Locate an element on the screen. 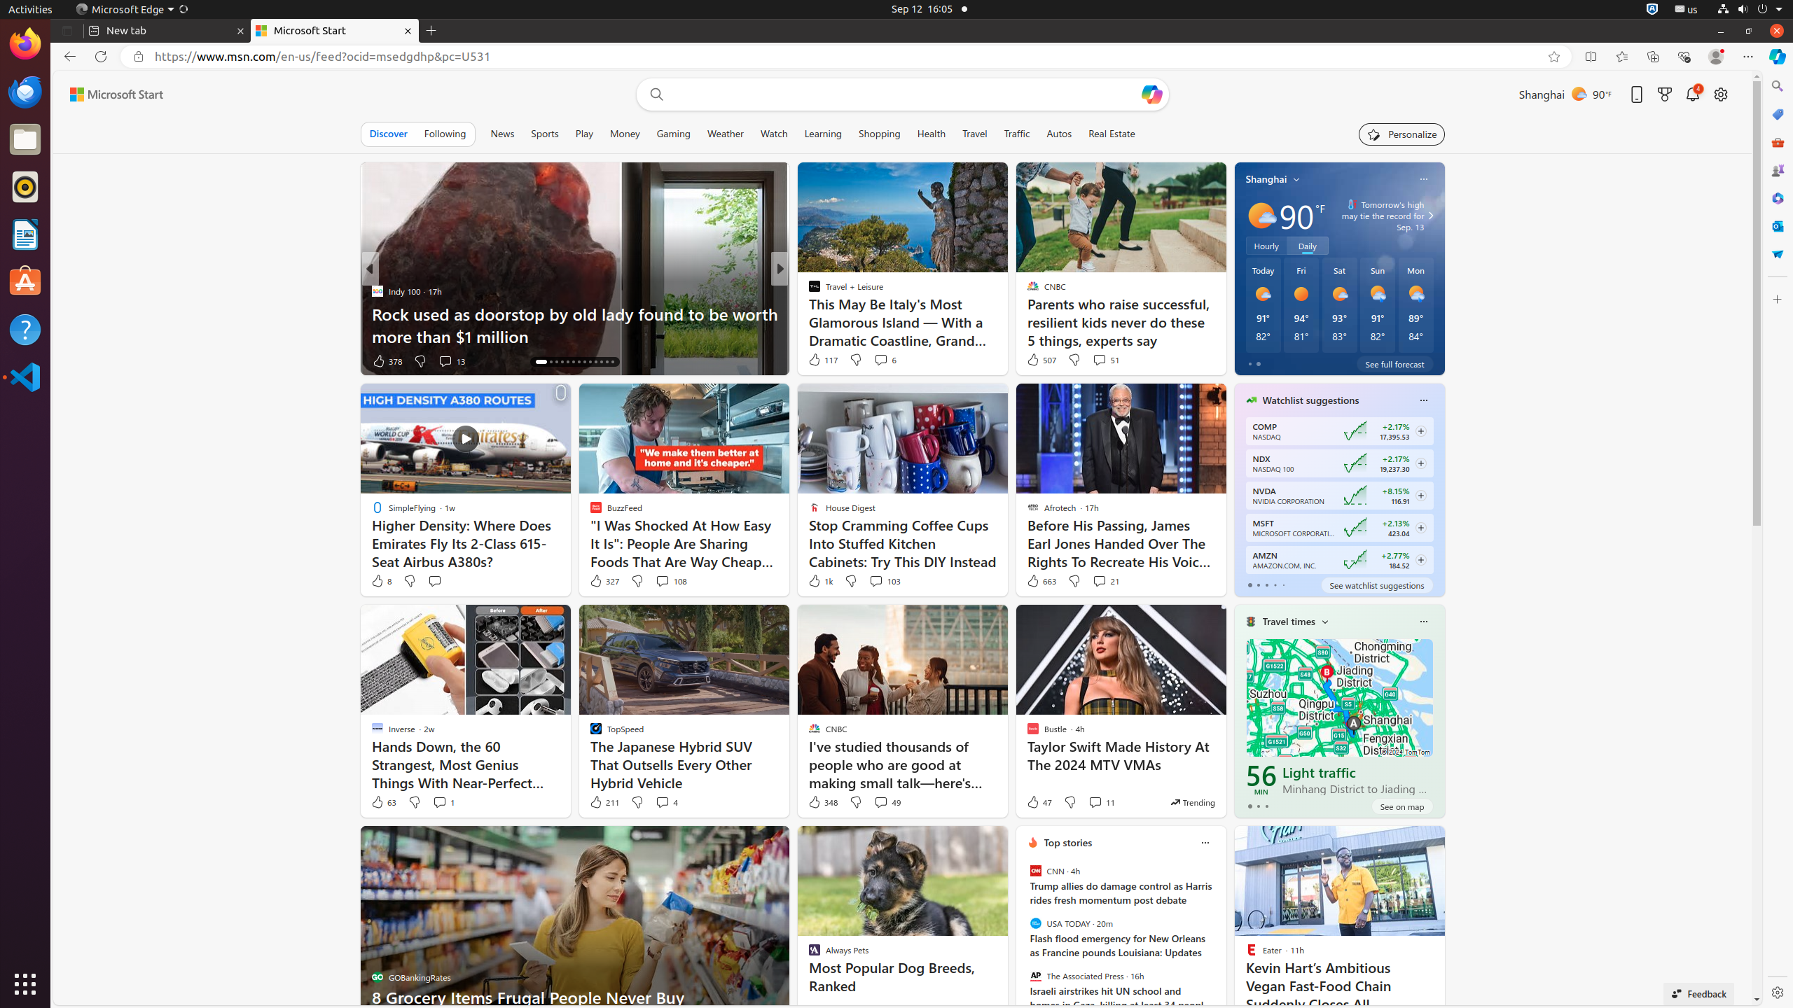 This screenshot has height=1008, width=1793. View comments 13 Comment is located at coordinates (445, 360).